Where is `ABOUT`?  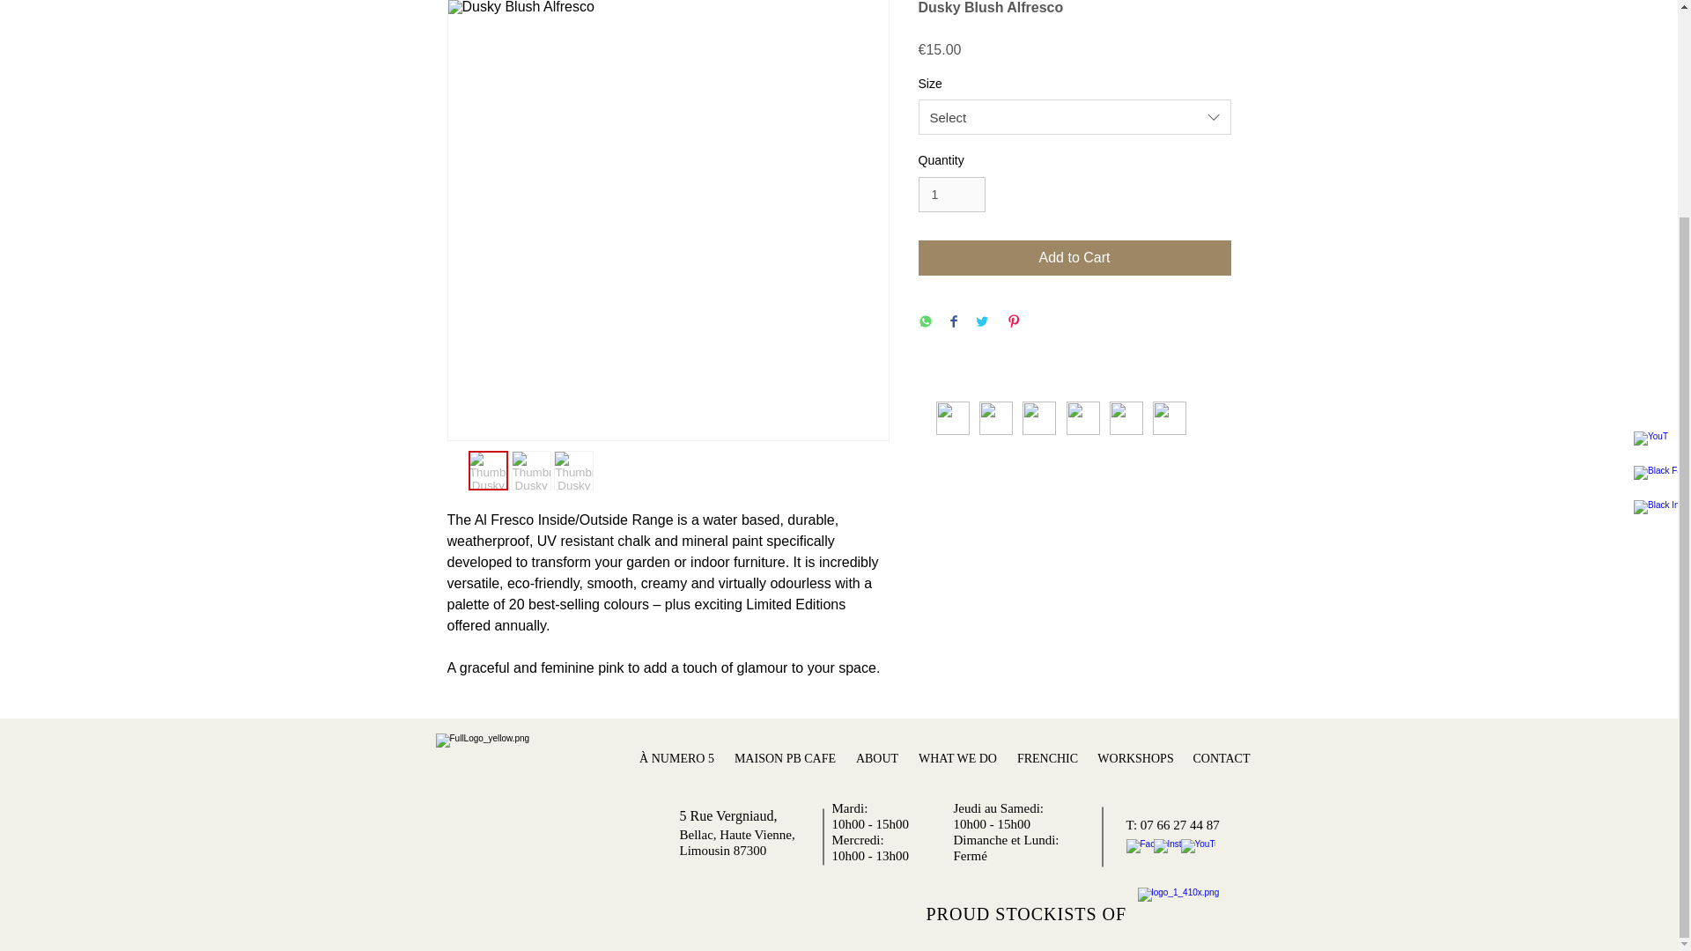
ABOUT is located at coordinates (877, 759).